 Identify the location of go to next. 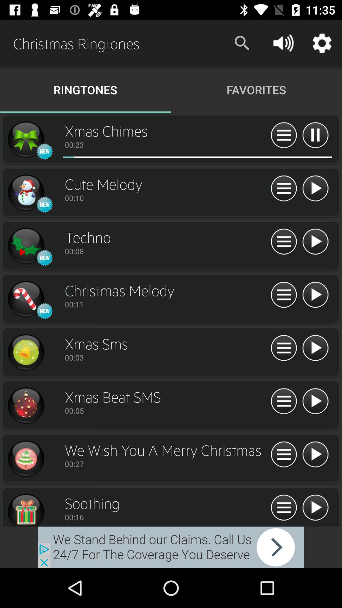
(315, 508).